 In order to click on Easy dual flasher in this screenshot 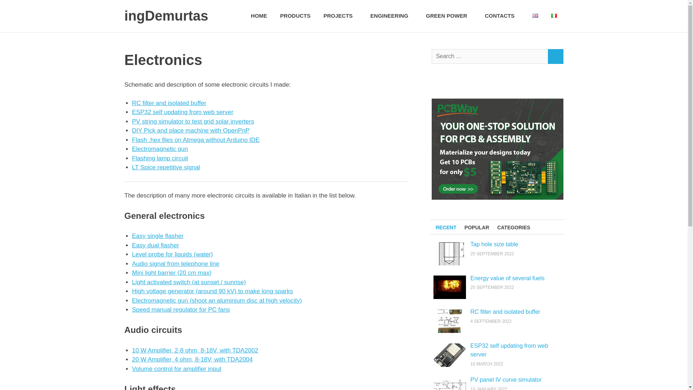, I will do `click(155, 245)`.